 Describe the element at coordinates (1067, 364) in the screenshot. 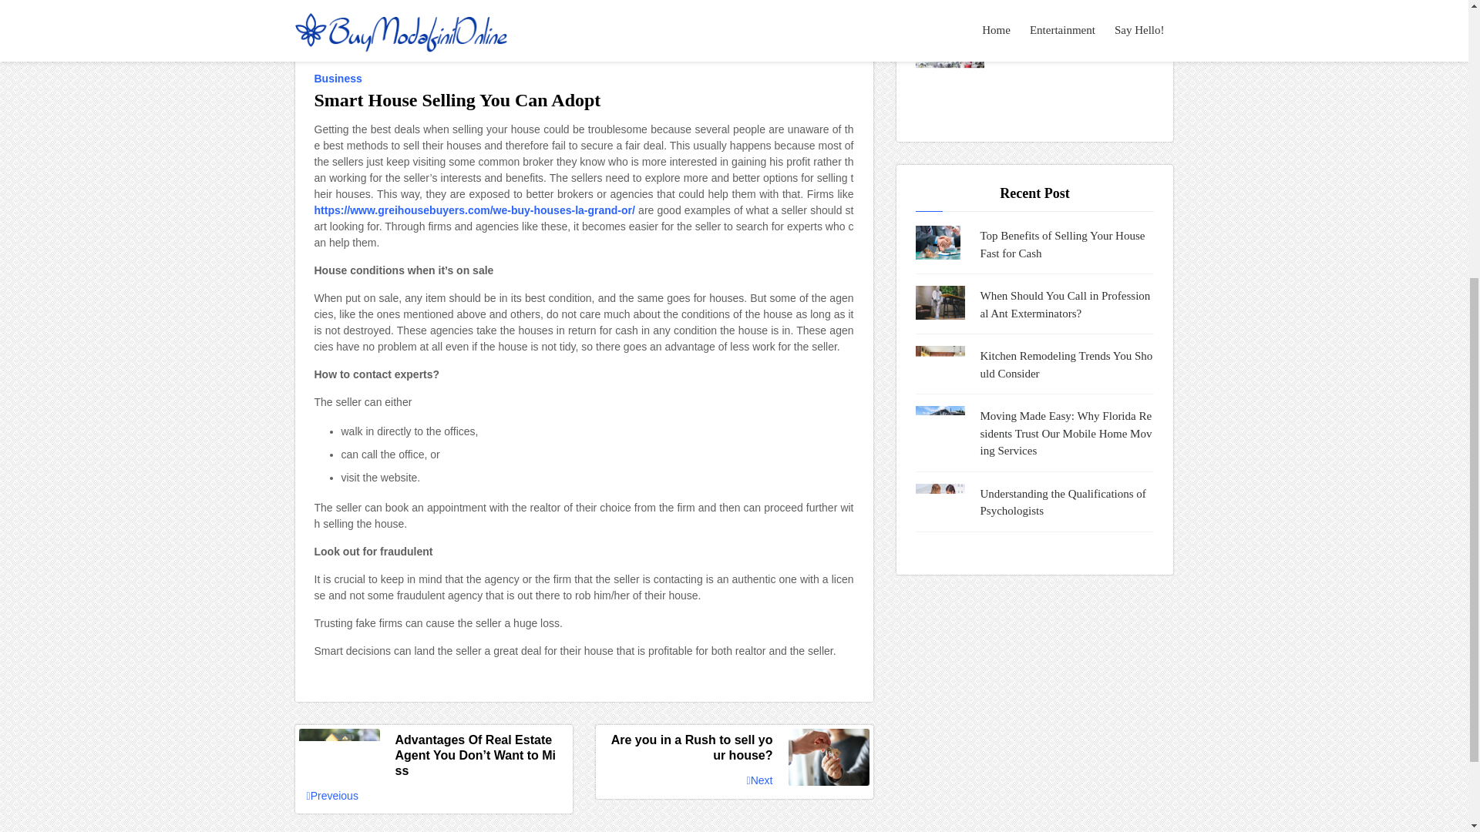

I see `Kitchen Remodeling Trends You Should Consider` at that location.